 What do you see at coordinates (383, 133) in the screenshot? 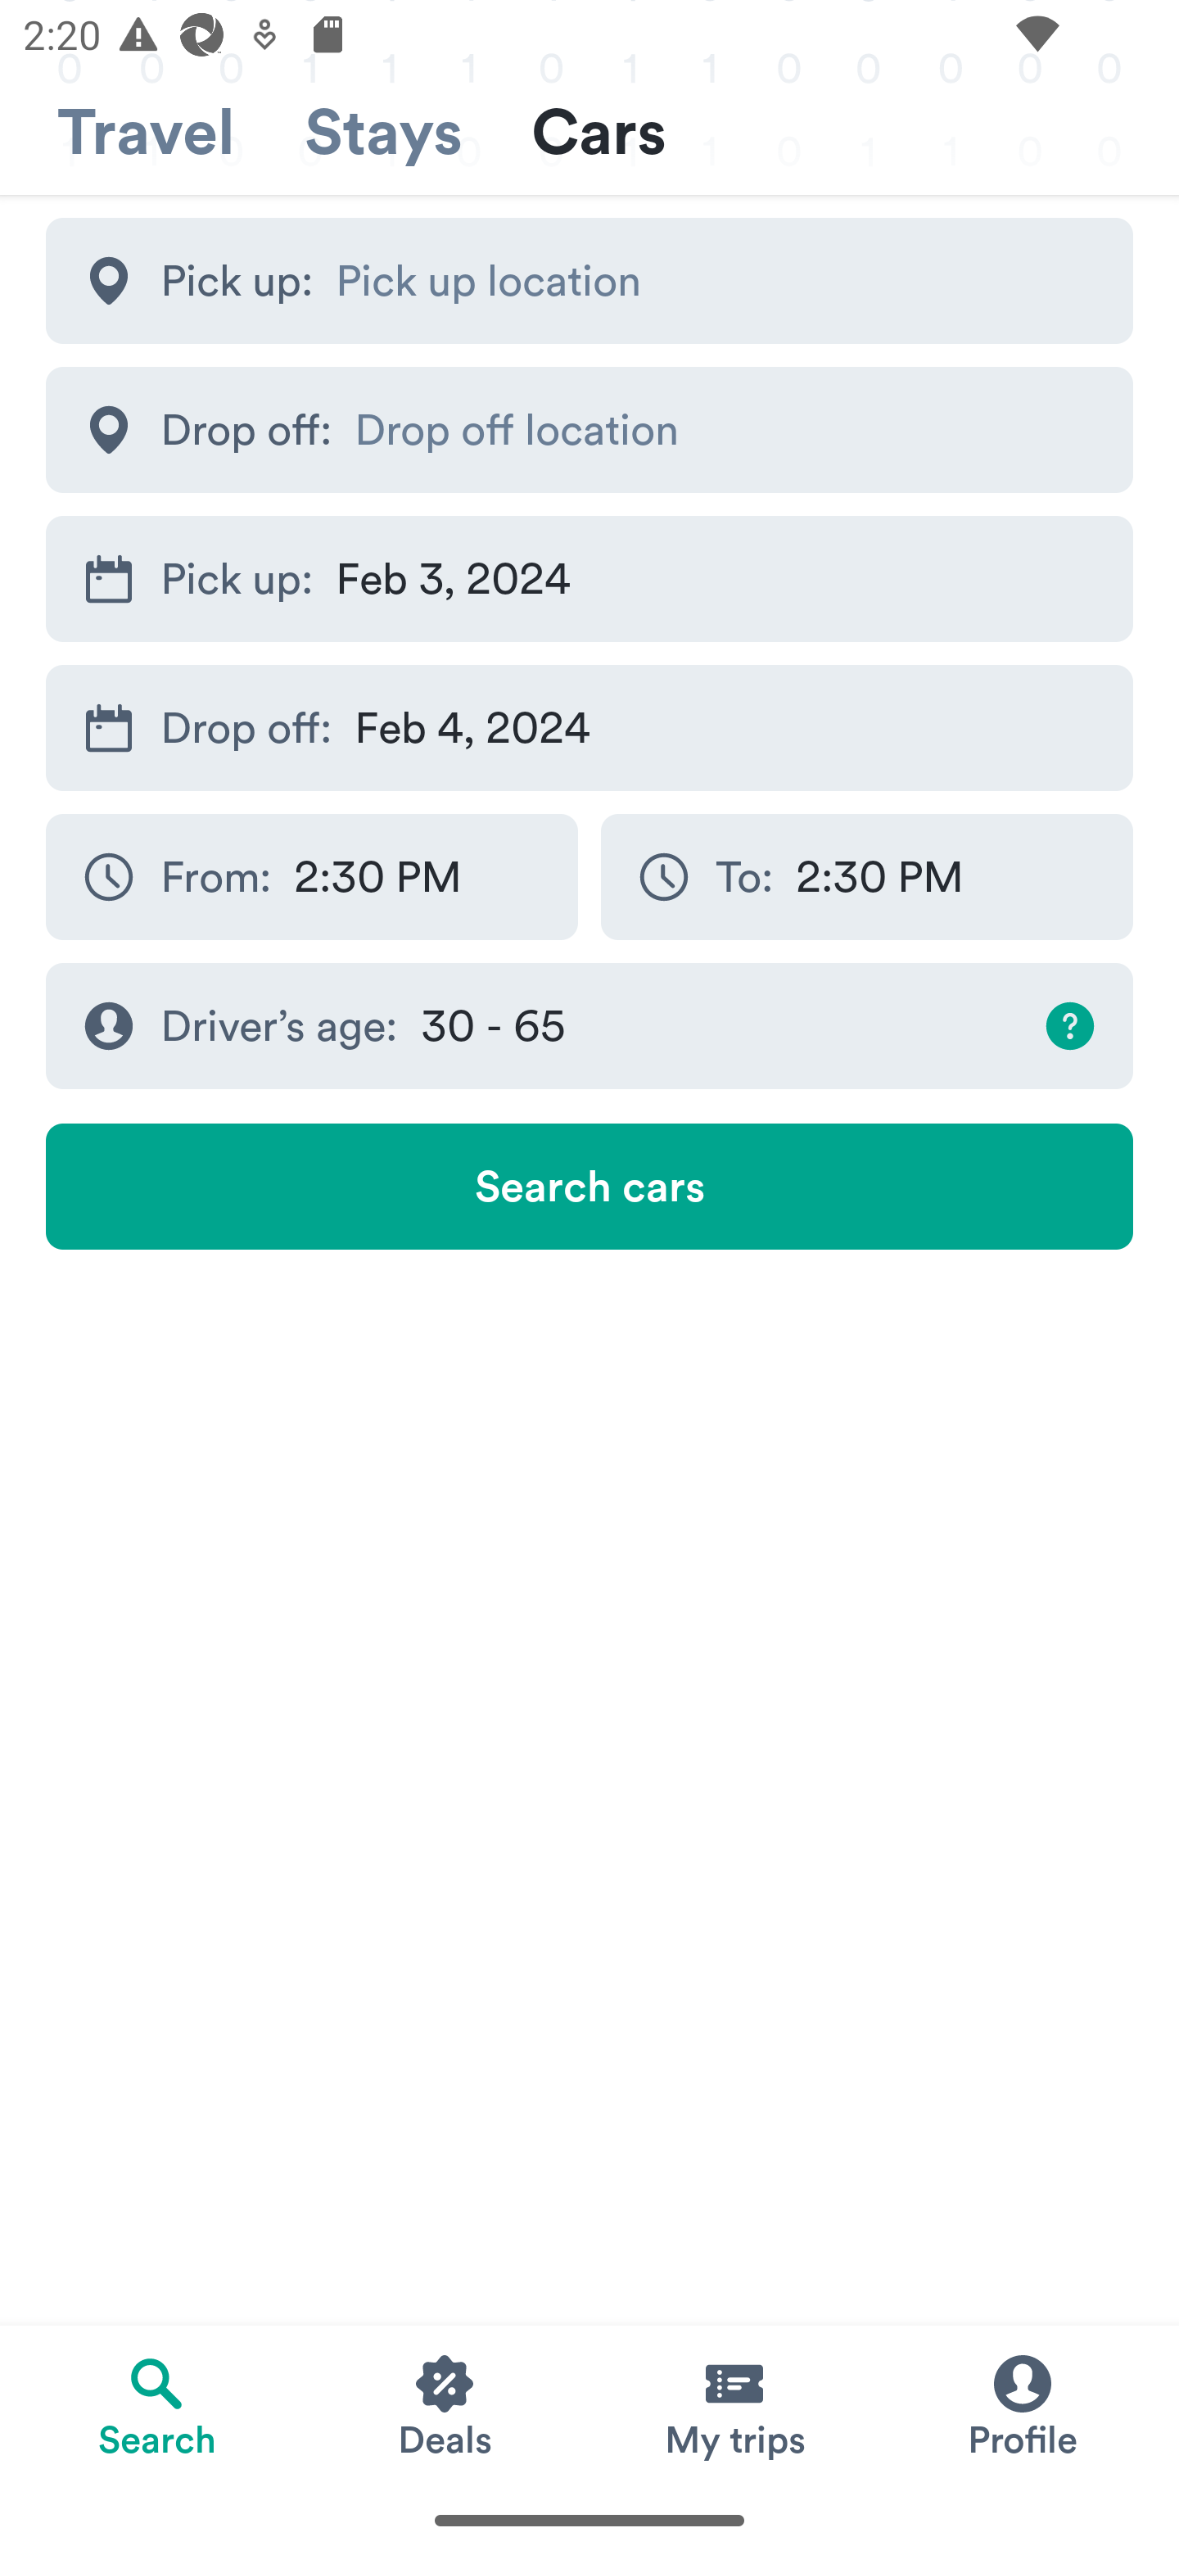
I see `Stays` at bounding box center [383, 133].